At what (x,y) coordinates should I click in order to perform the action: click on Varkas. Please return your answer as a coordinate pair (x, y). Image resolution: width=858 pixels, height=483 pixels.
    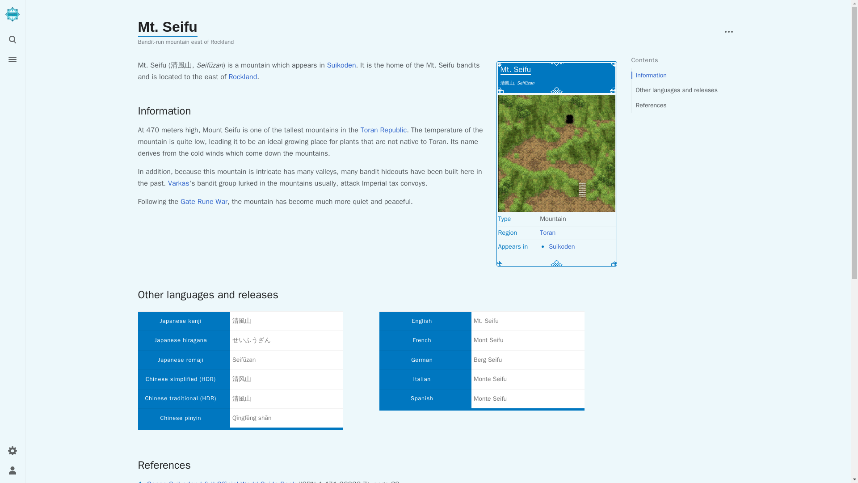
    Looking at the image, I should click on (179, 183).